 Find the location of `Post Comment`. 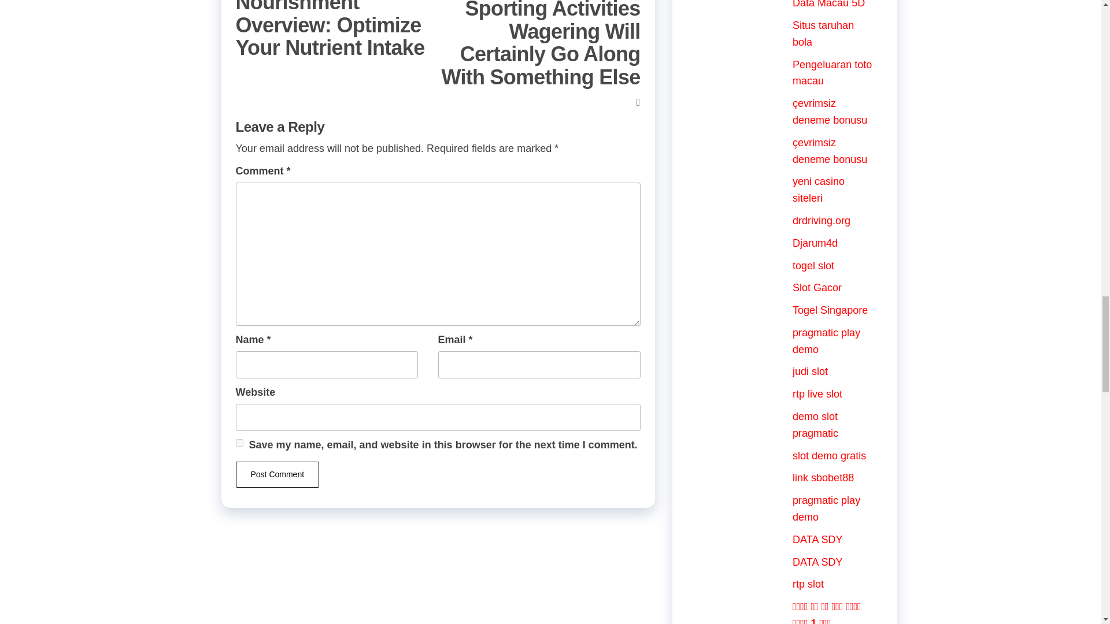

Post Comment is located at coordinates (277, 474).